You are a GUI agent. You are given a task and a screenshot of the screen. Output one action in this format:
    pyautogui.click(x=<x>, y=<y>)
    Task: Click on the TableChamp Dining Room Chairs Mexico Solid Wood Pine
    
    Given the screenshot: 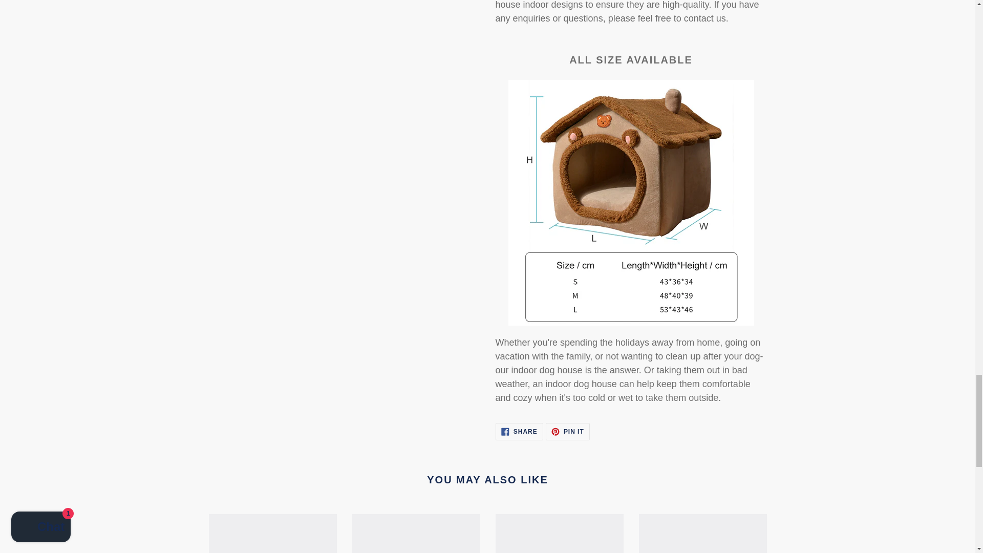 What is the action you would take?
    pyautogui.click(x=567, y=431)
    